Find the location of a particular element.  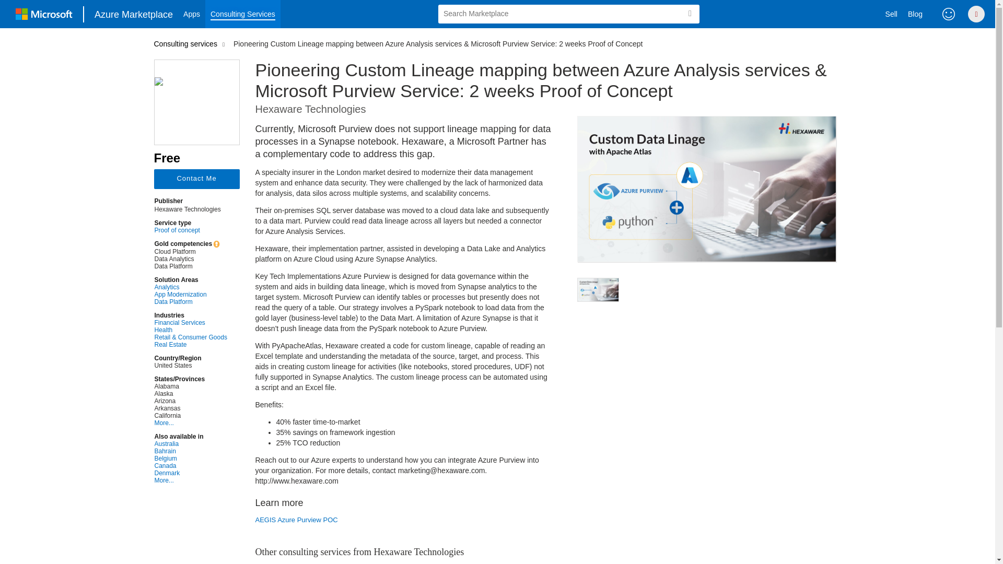

Azure Marketplace is located at coordinates (134, 14).